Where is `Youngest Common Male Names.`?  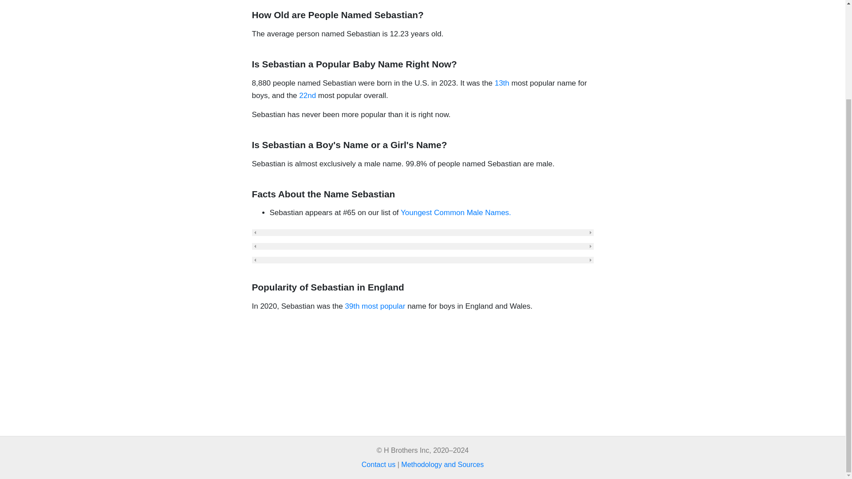 Youngest Common Male Names. is located at coordinates (456, 212).